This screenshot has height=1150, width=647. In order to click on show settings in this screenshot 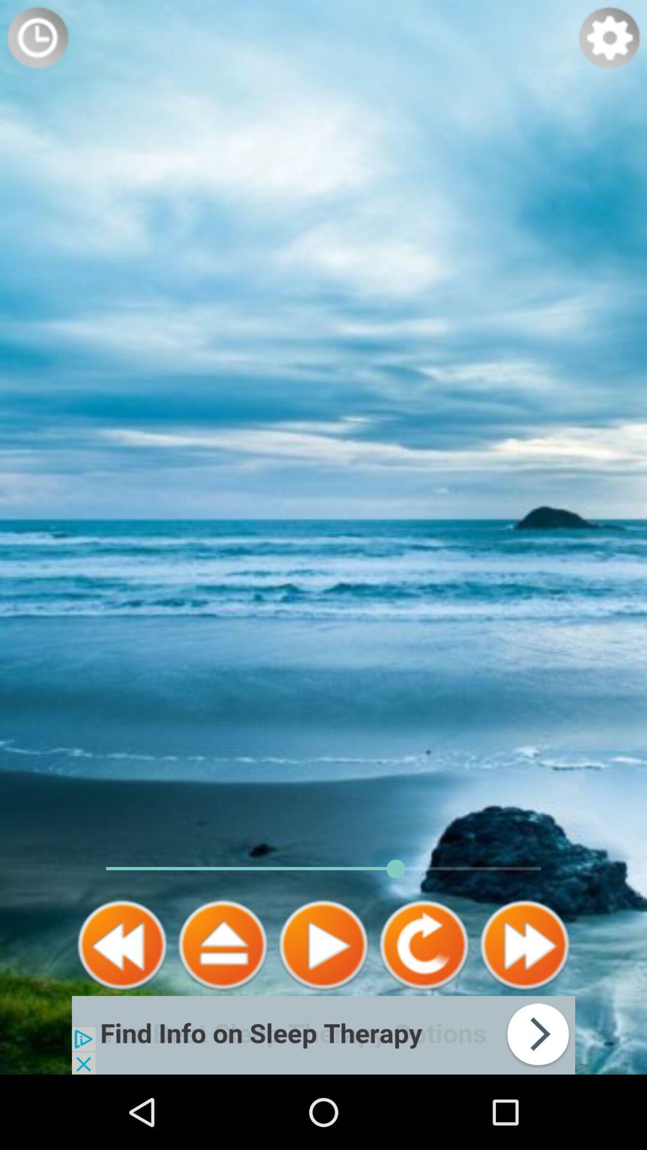, I will do `click(609, 38)`.